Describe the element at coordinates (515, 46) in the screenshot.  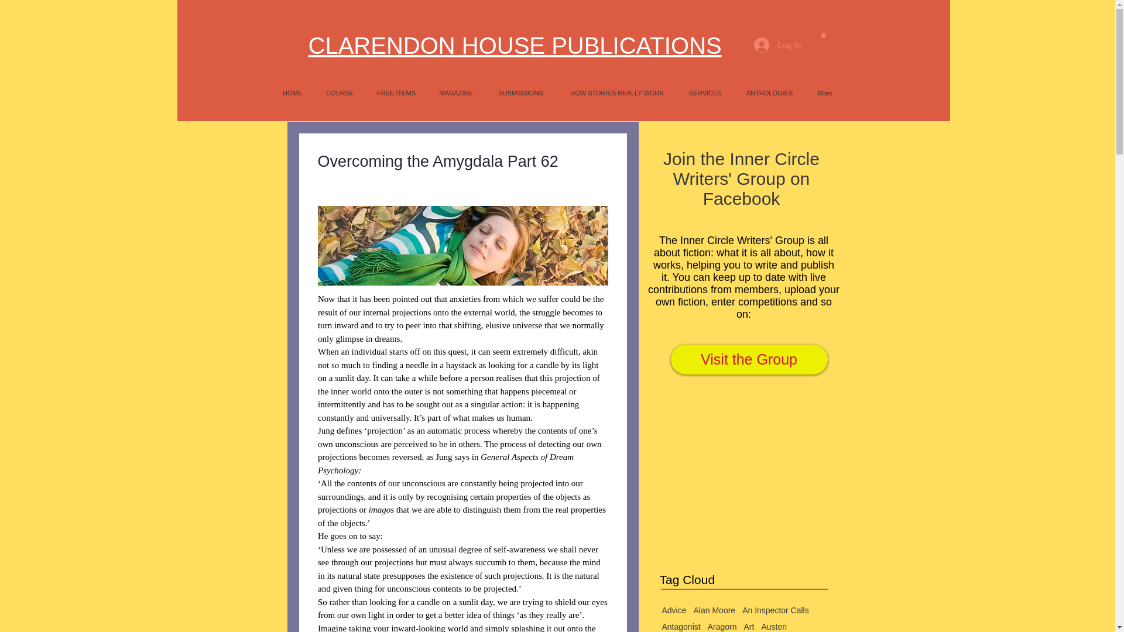
I see `CLARENDON HOUSE PUBLICATIONS` at that location.